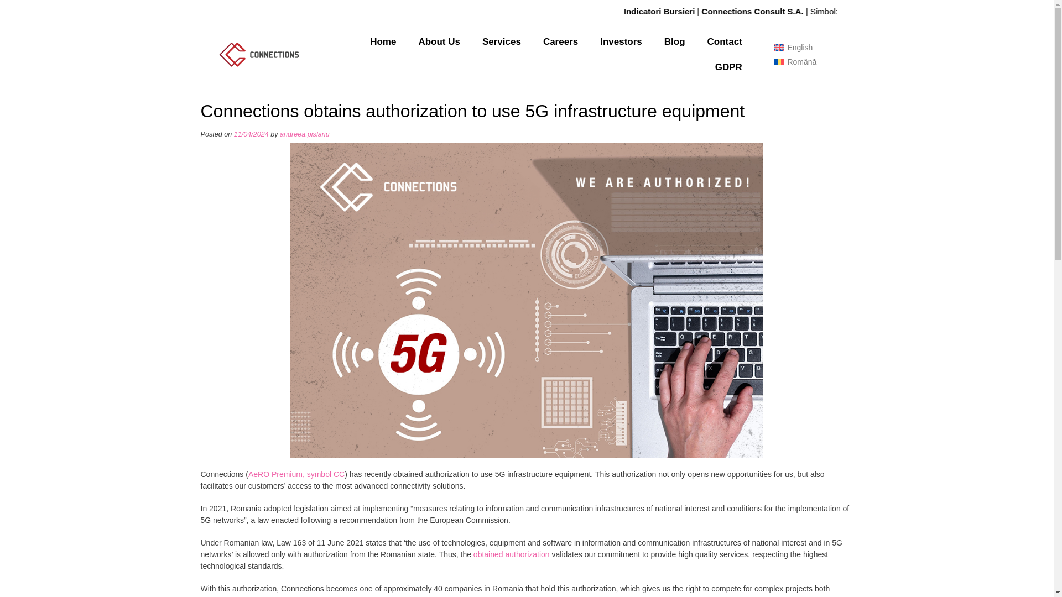  I want to click on Contact, so click(725, 41).